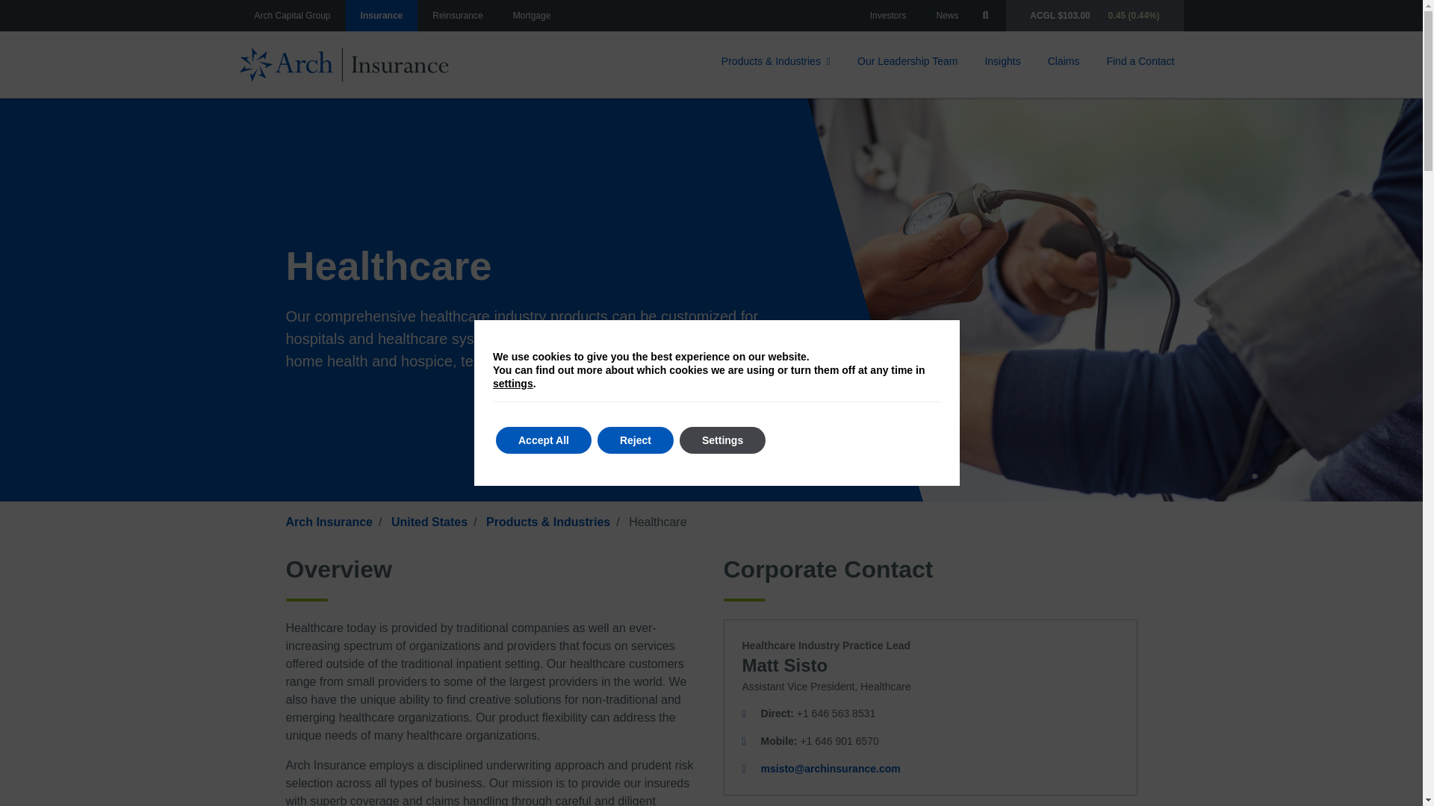 The image size is (1434, 806). Describe the element at coordinates (382, 16) in the screenshot. I see `Insurance` at that location.